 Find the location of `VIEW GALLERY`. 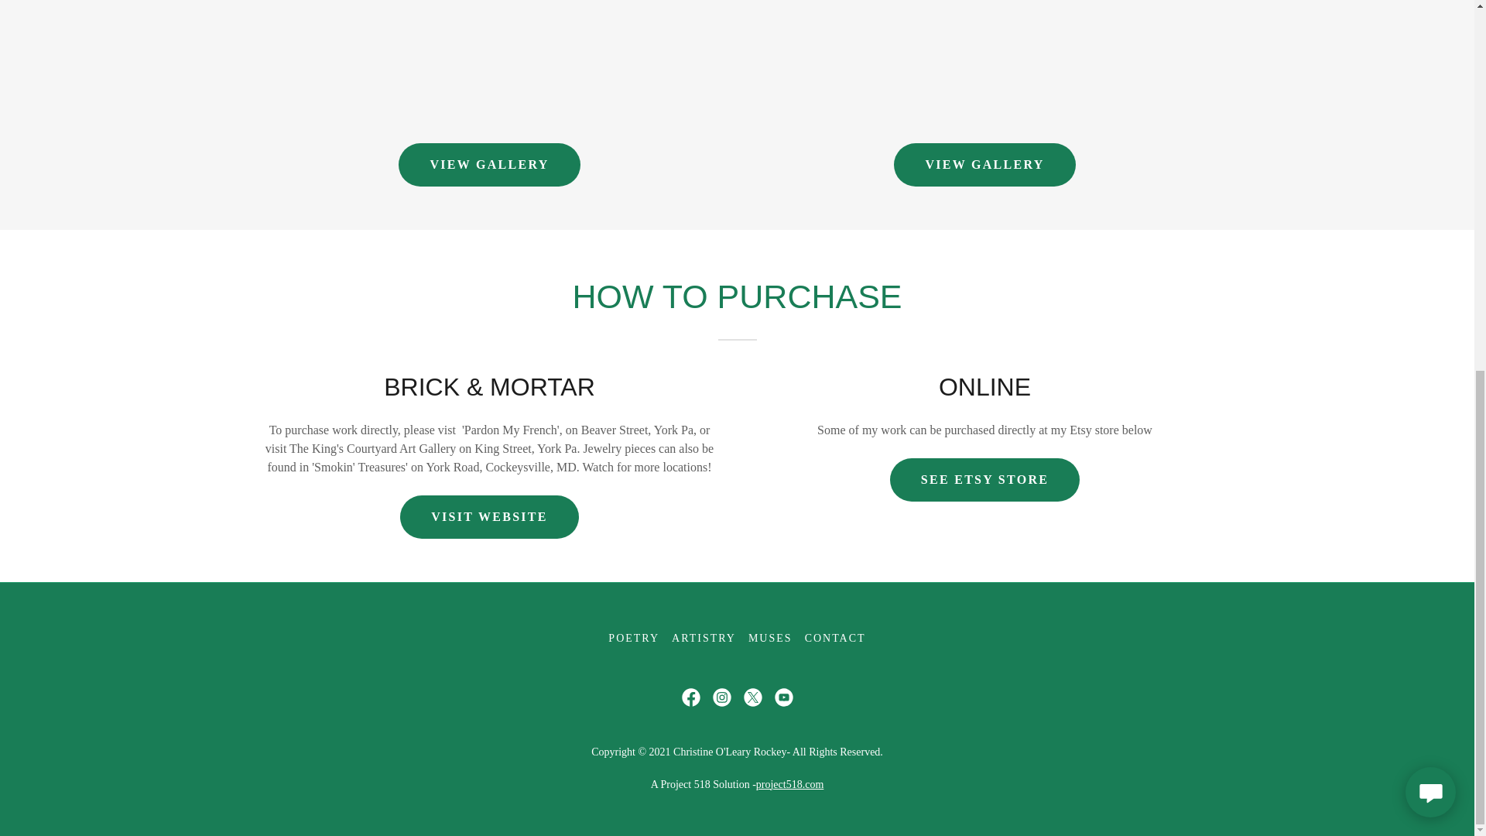

VIEW GALLERY is located at coordinates (984, 164).